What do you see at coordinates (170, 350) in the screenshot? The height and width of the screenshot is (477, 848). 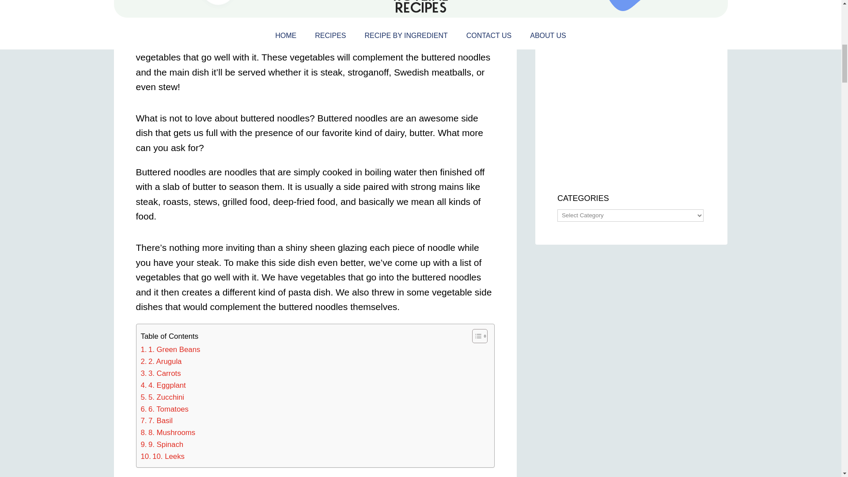 I see `1. Green Beans` at bounding box center [170, 350].